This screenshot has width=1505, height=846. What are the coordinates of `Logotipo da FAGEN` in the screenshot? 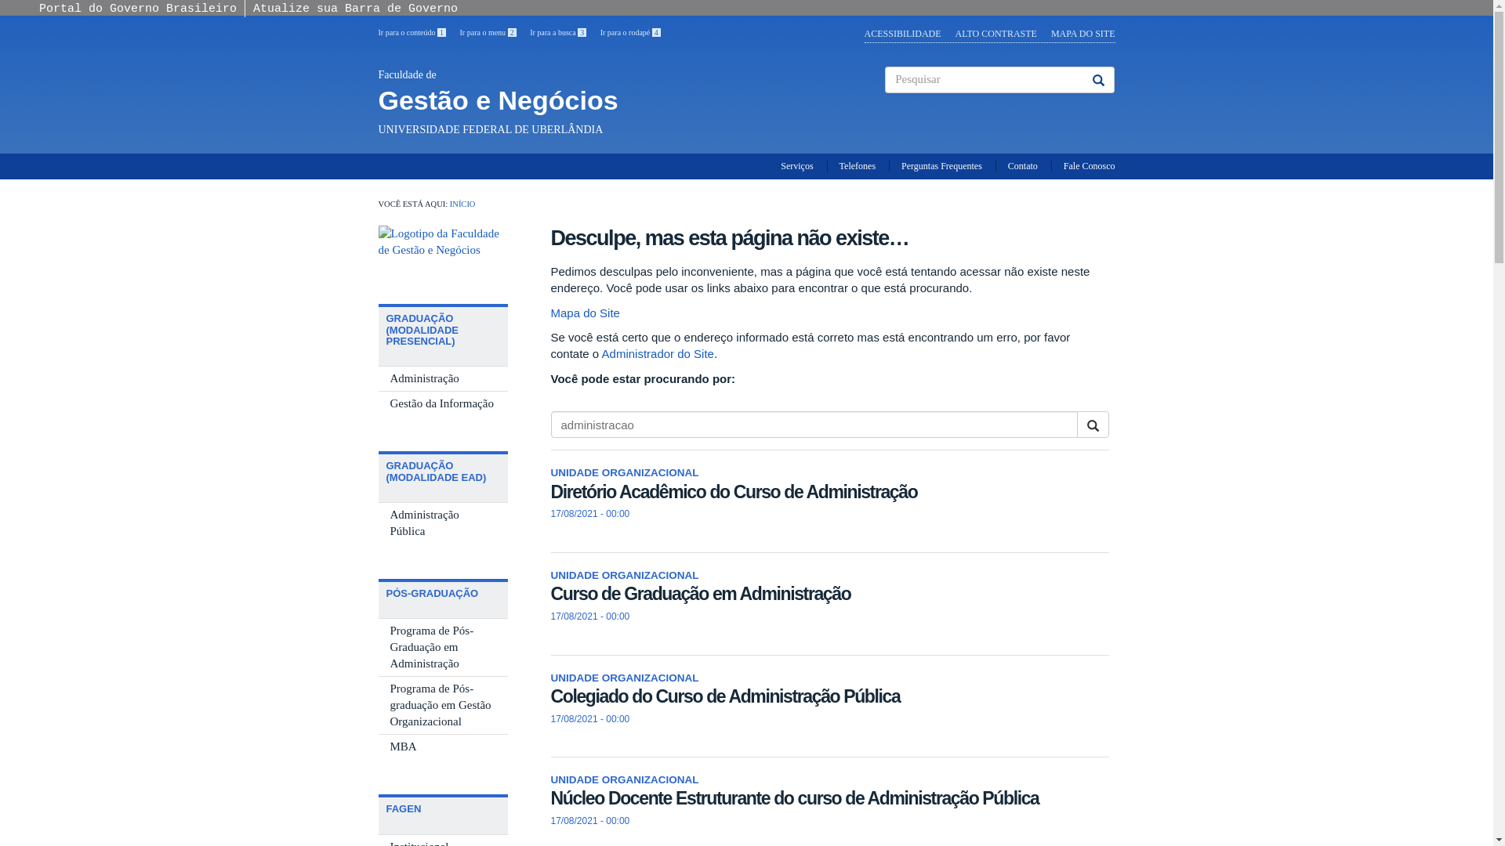 It's located at (442, 257).